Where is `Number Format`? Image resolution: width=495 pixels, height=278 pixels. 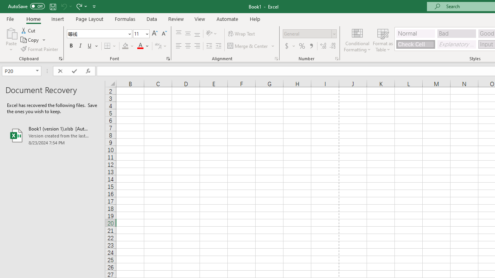 Number Format is located at coordinates (309, 34).